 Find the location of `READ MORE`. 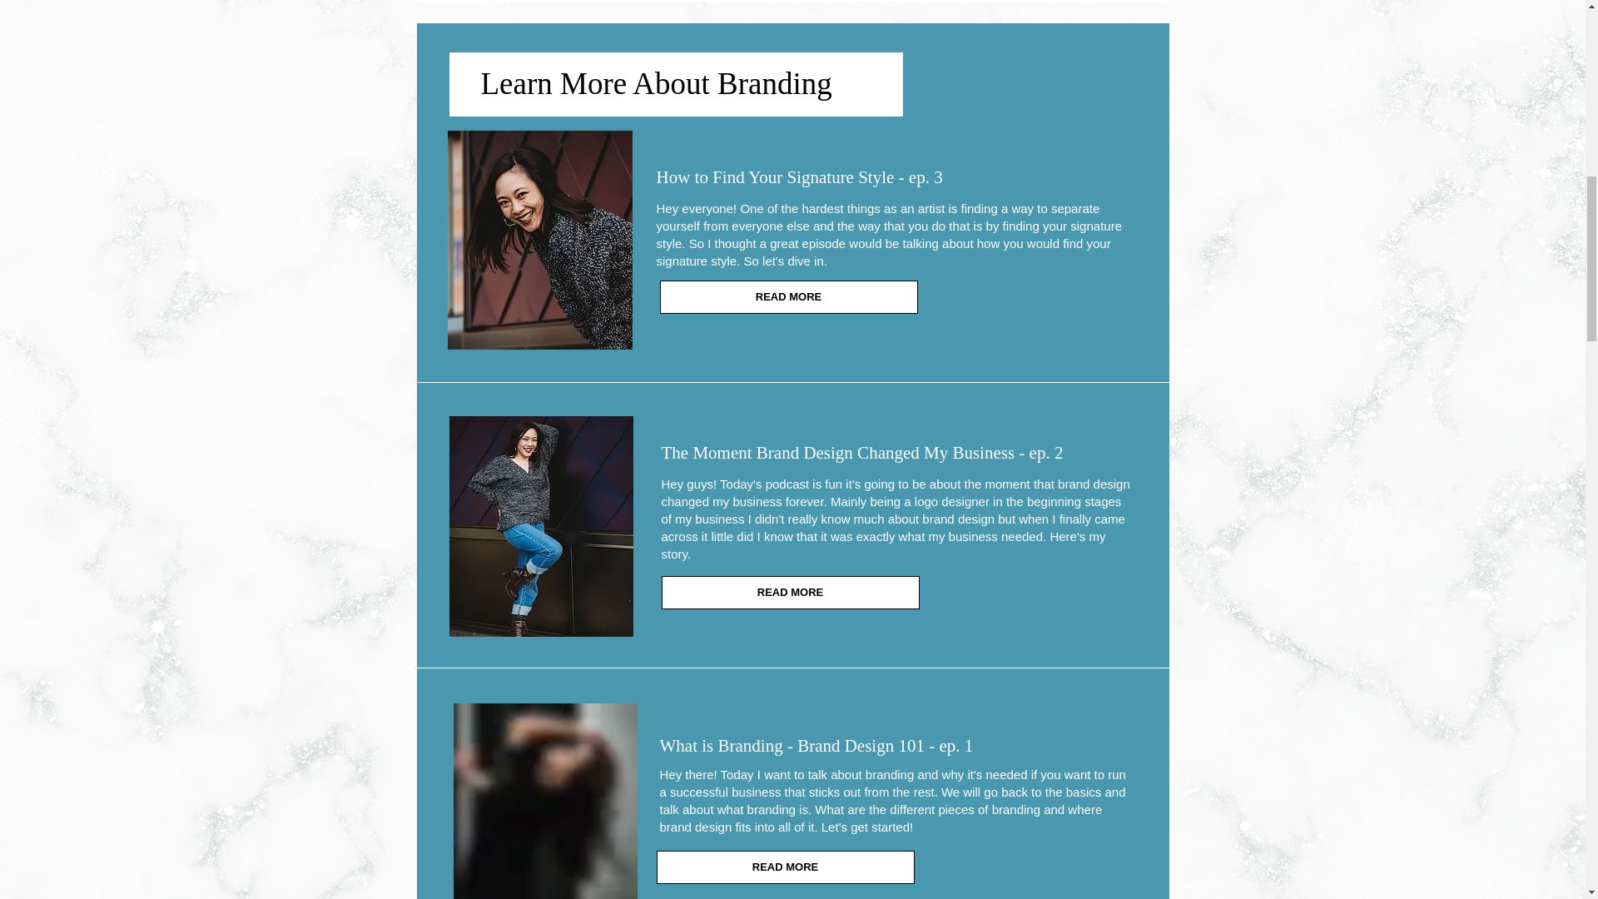

READ MORE is located at coordinates (784, 867).